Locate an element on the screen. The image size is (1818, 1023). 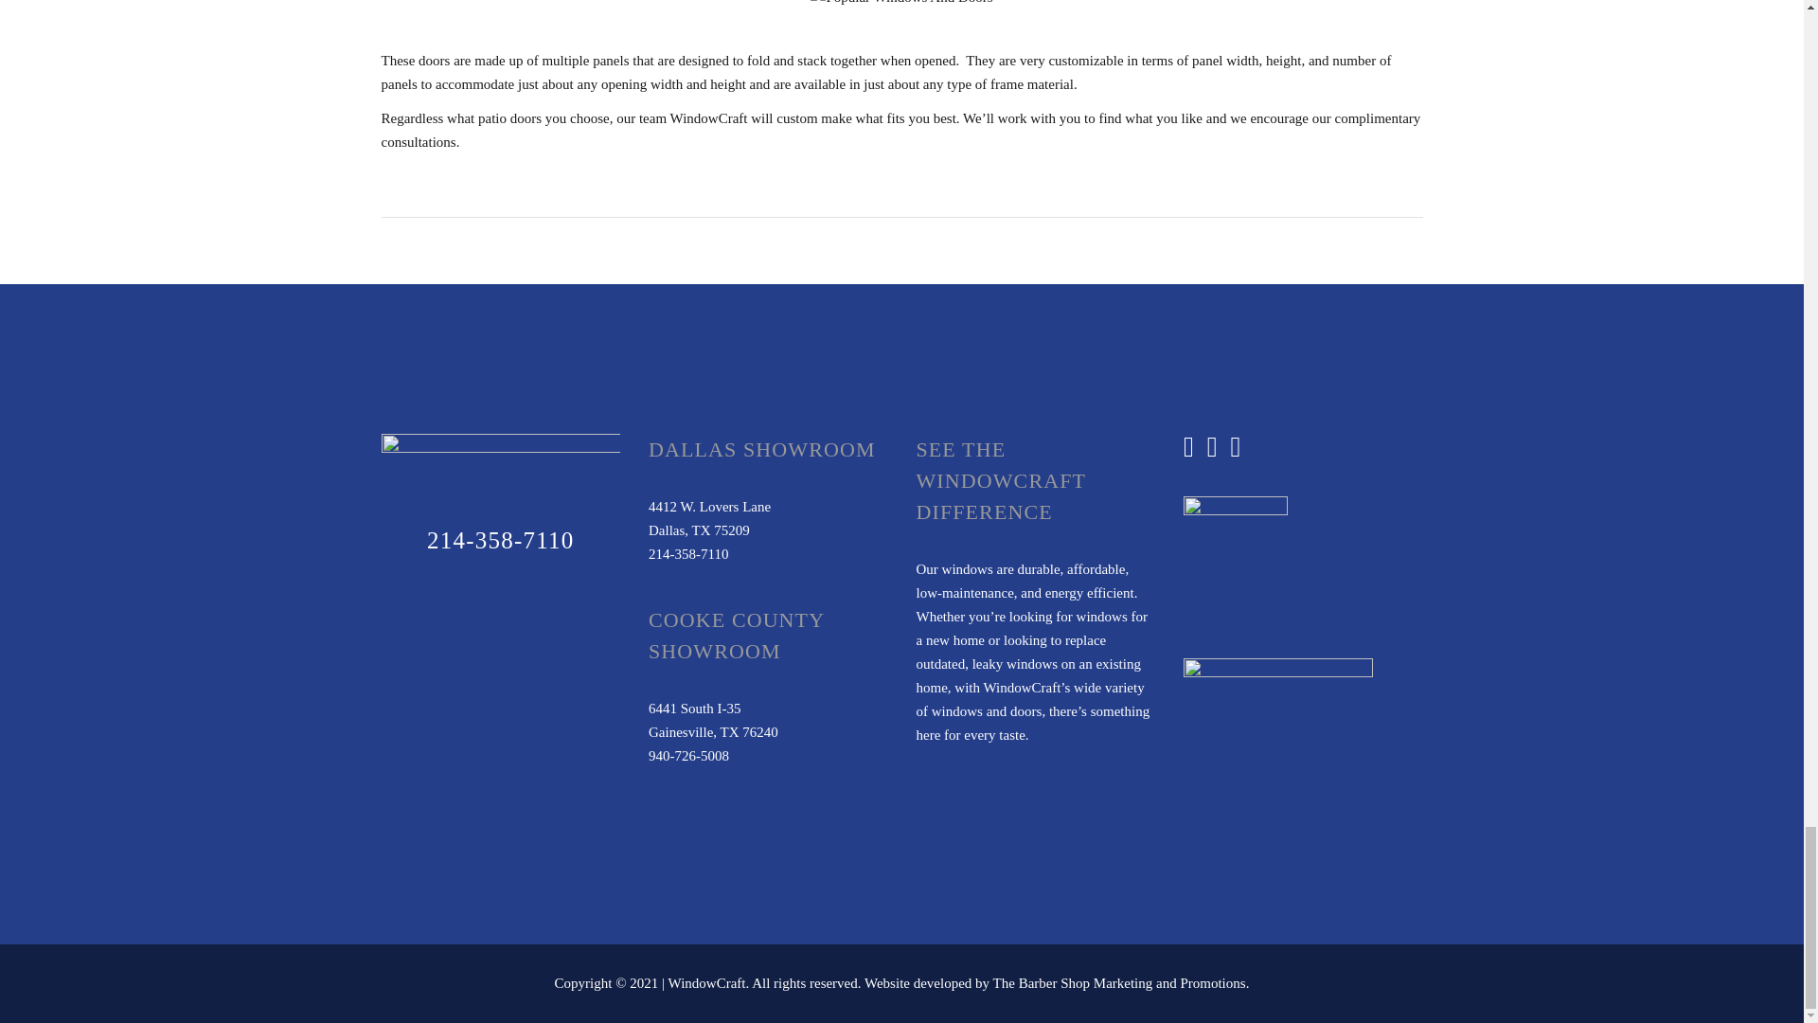
Modern Furnished Sitting Room With Bifold Patio Doors is located at coordinates (901, 4).